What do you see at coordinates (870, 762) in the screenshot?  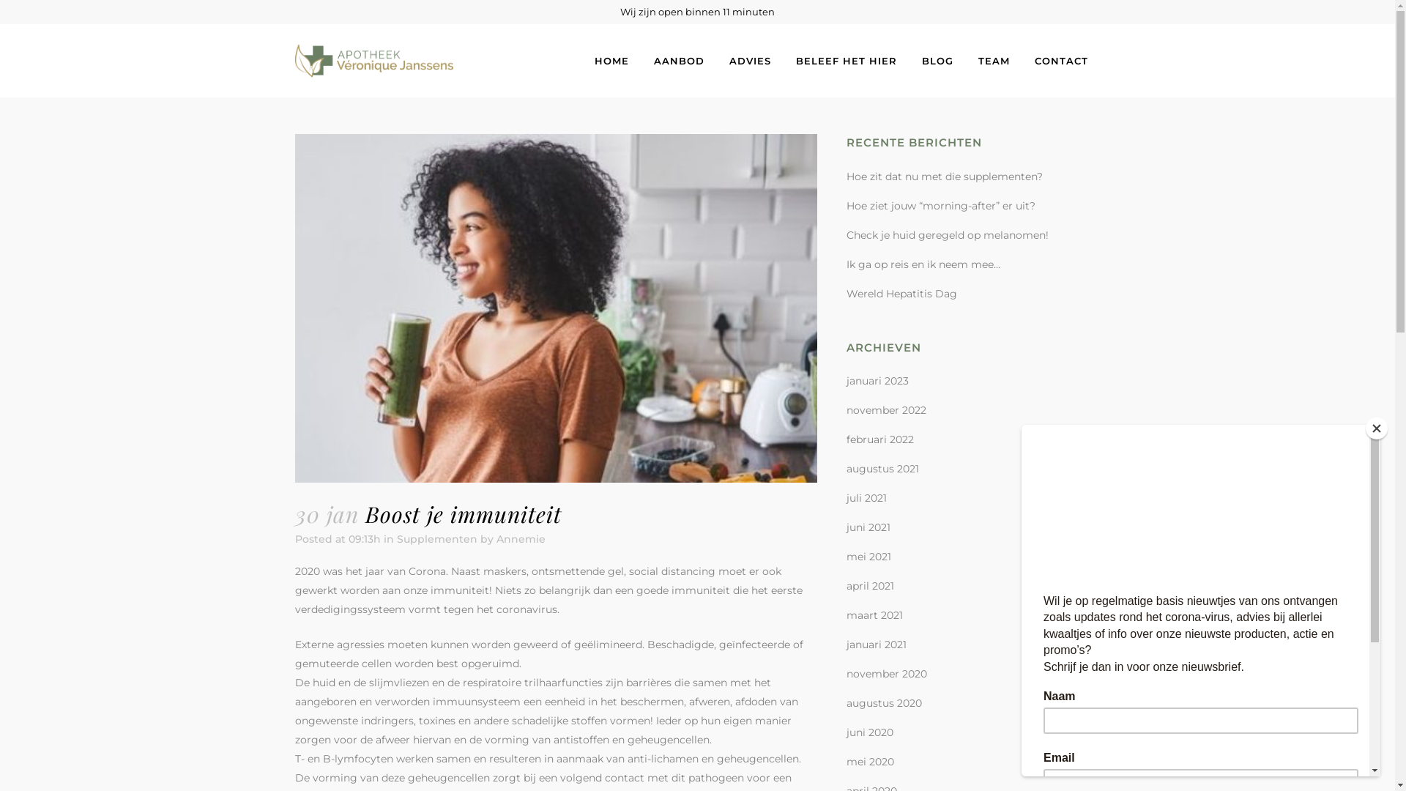 I see `mei 2020` at bounding box center [870, 762].